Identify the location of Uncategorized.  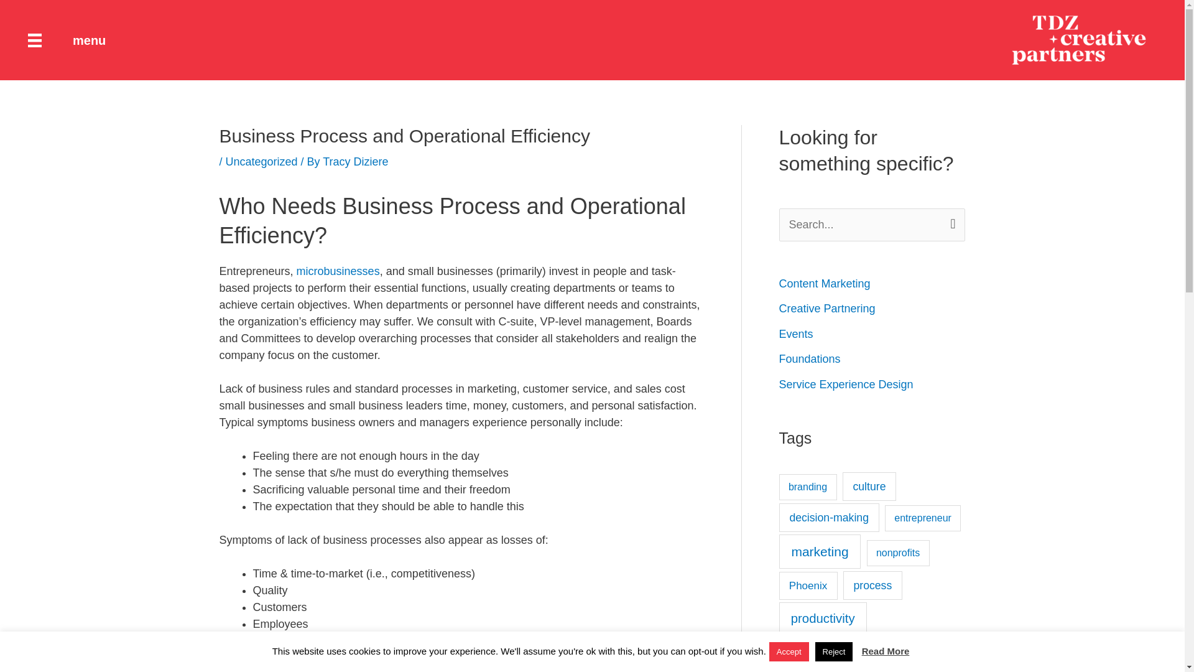
(261, 162).